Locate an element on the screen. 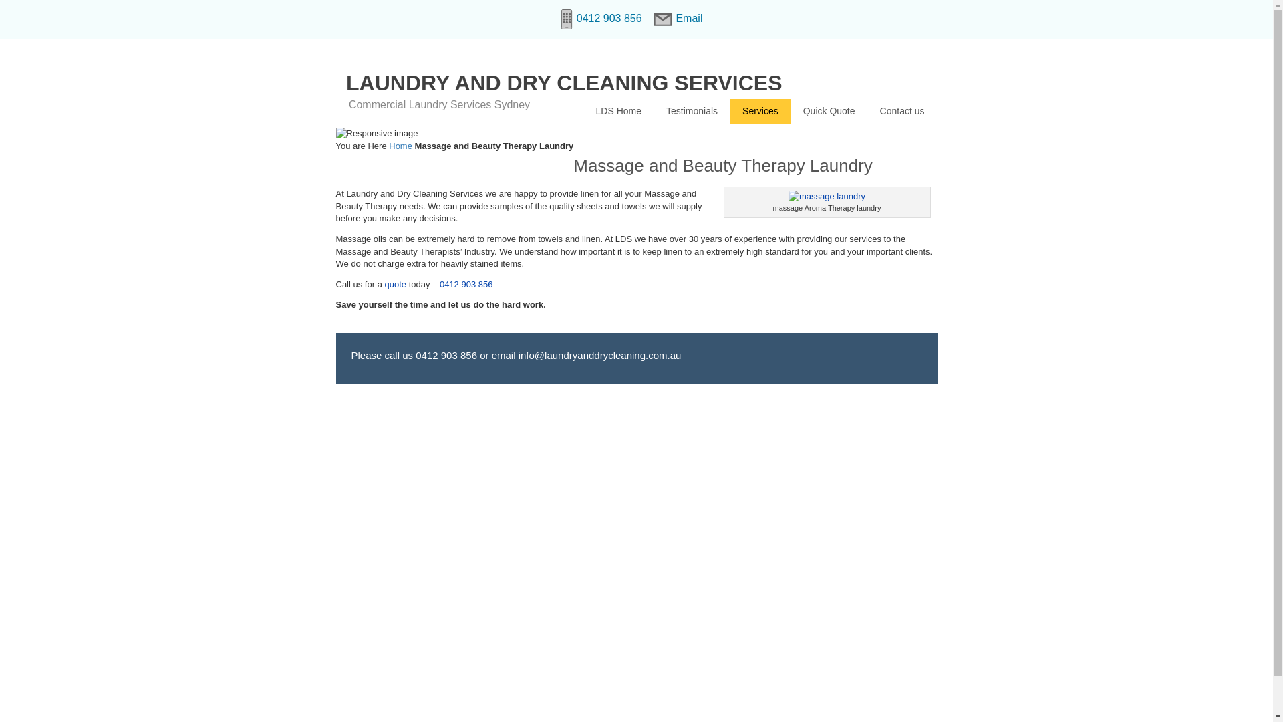 Image resolution: width=1283 pixels, height=722 pixels. Services is located at coordinates (760, 111).